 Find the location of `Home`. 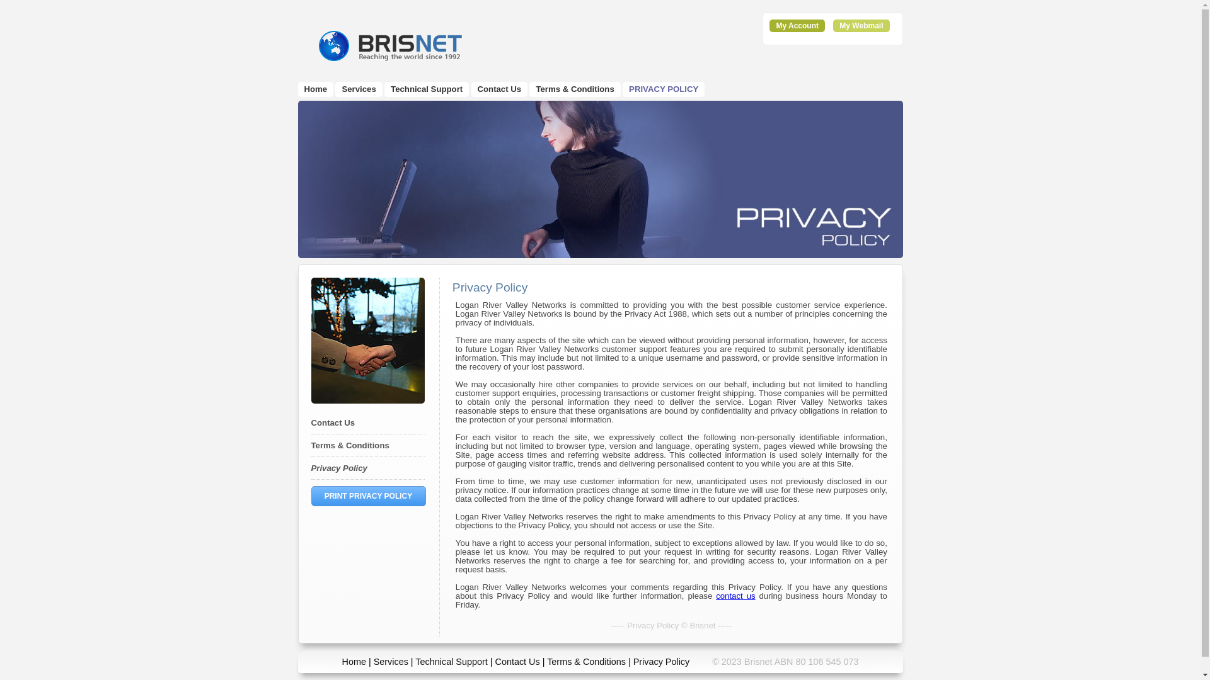

Home is located at coordinates (315, 89).